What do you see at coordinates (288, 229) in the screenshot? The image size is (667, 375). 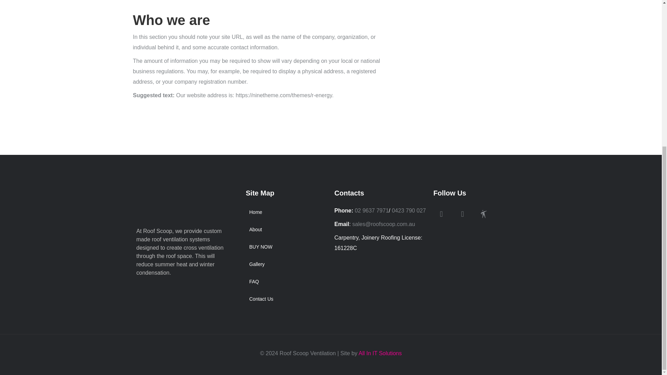 I see `About` at bounding box center [288, 229].